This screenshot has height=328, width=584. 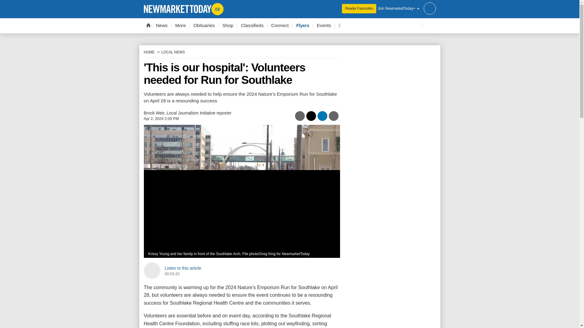 What do you see at coordinates (328, 191) in the screenshot?
I see `Next` at bounding box center [328, 191].